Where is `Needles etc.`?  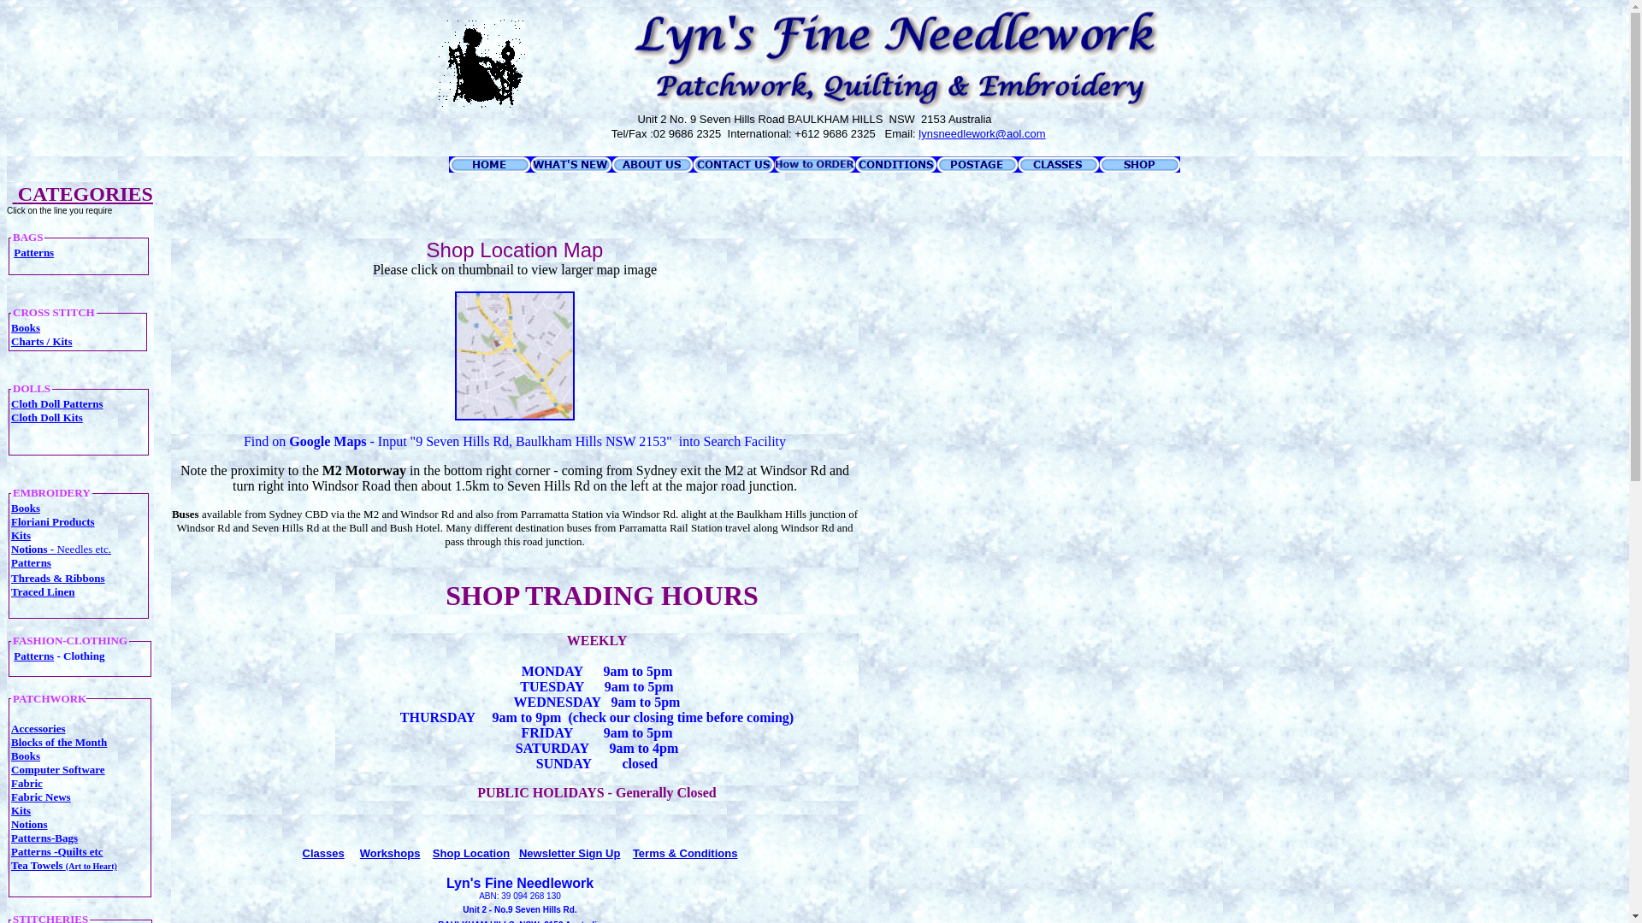 Needles etc. is located at coordinates (84, 549).